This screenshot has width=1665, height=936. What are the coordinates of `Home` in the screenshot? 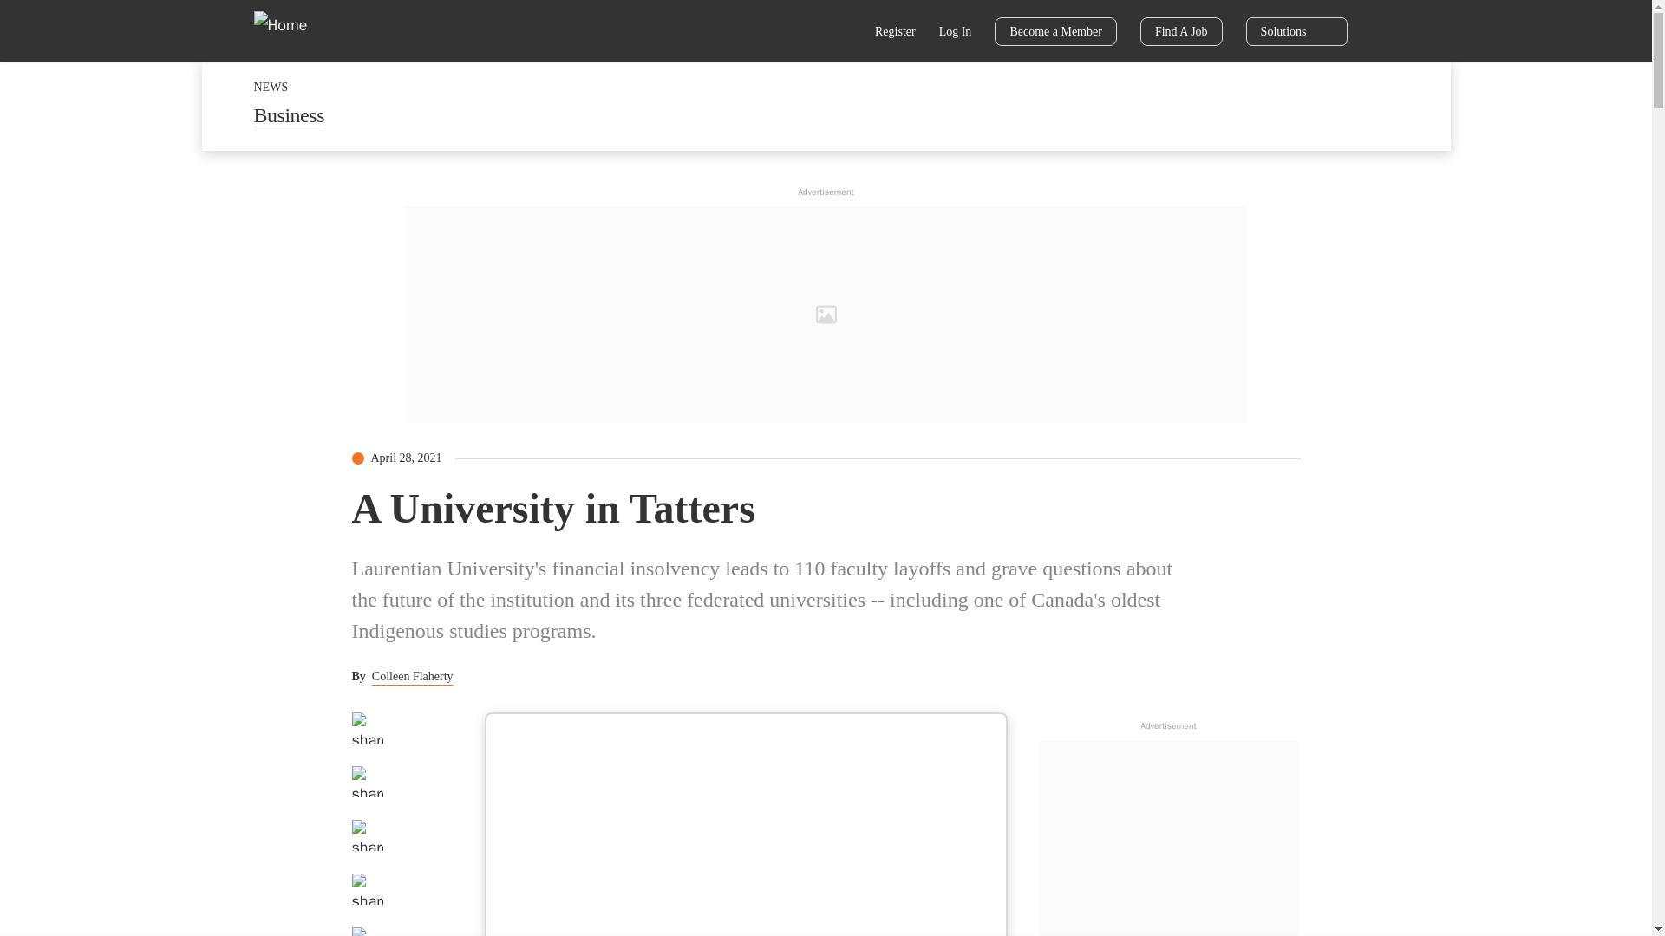 It's located at (291, 29).